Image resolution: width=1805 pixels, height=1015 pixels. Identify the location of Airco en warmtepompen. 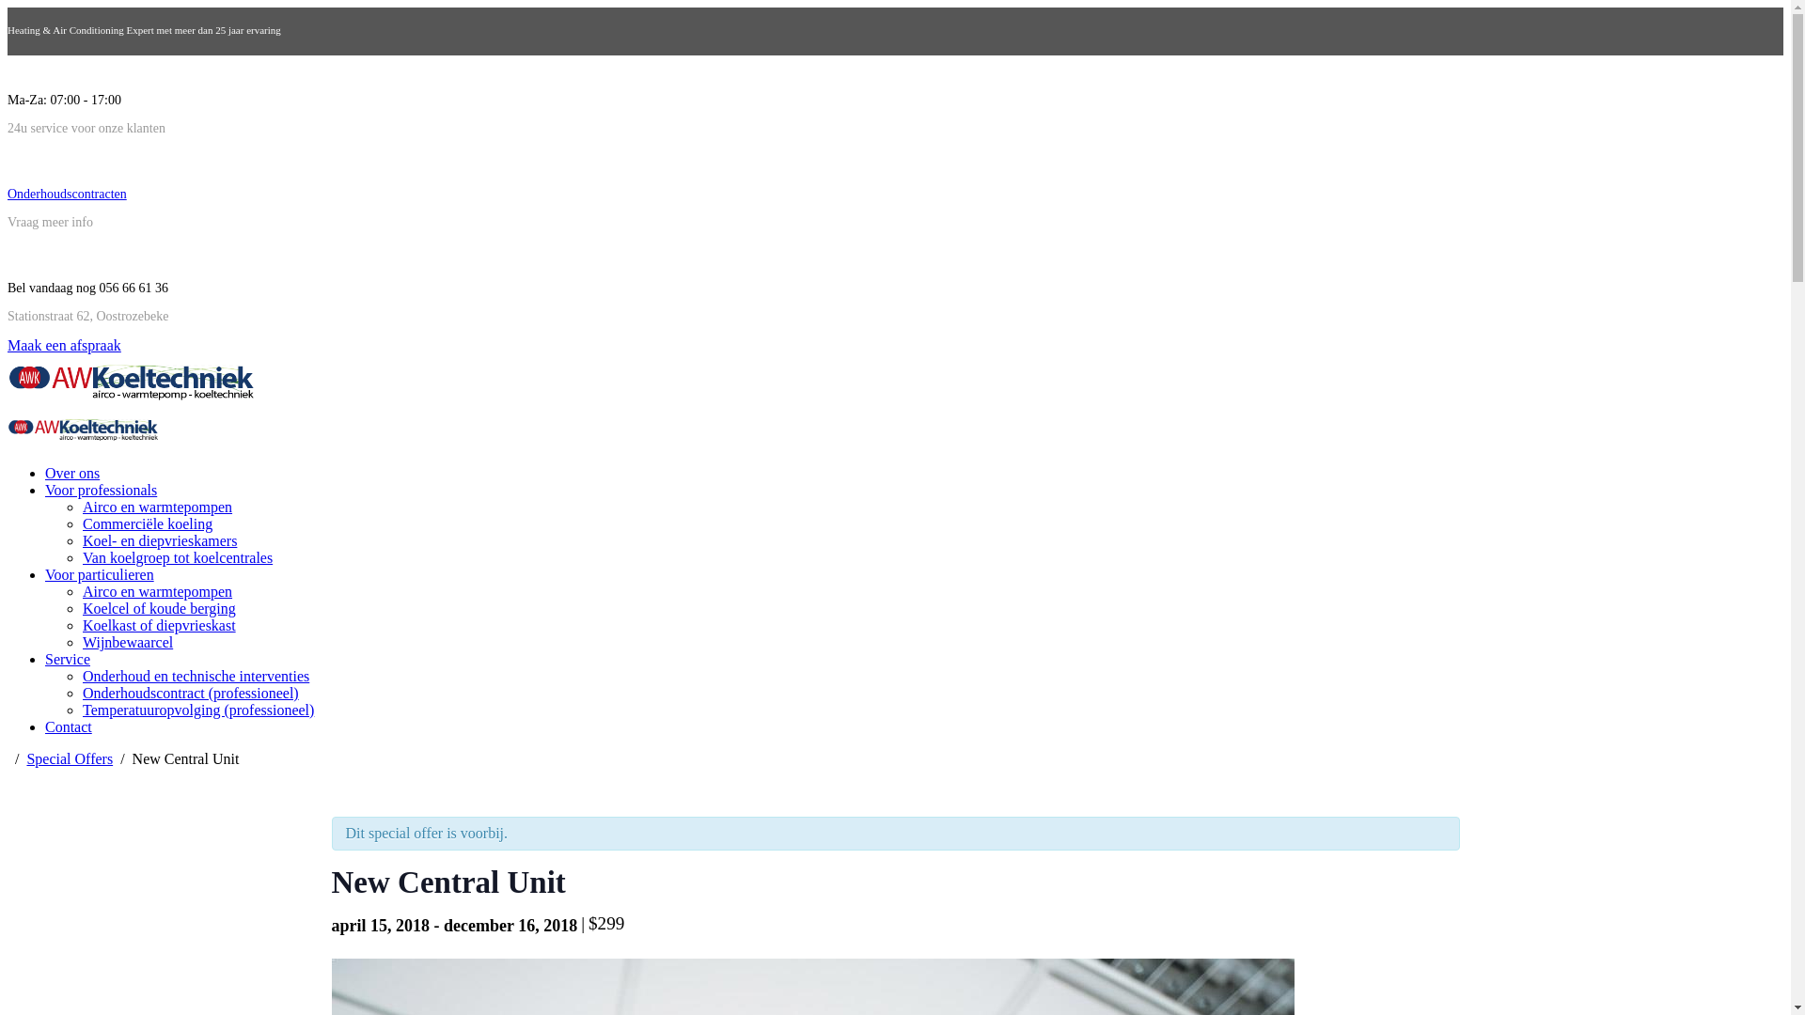
(157, 592).